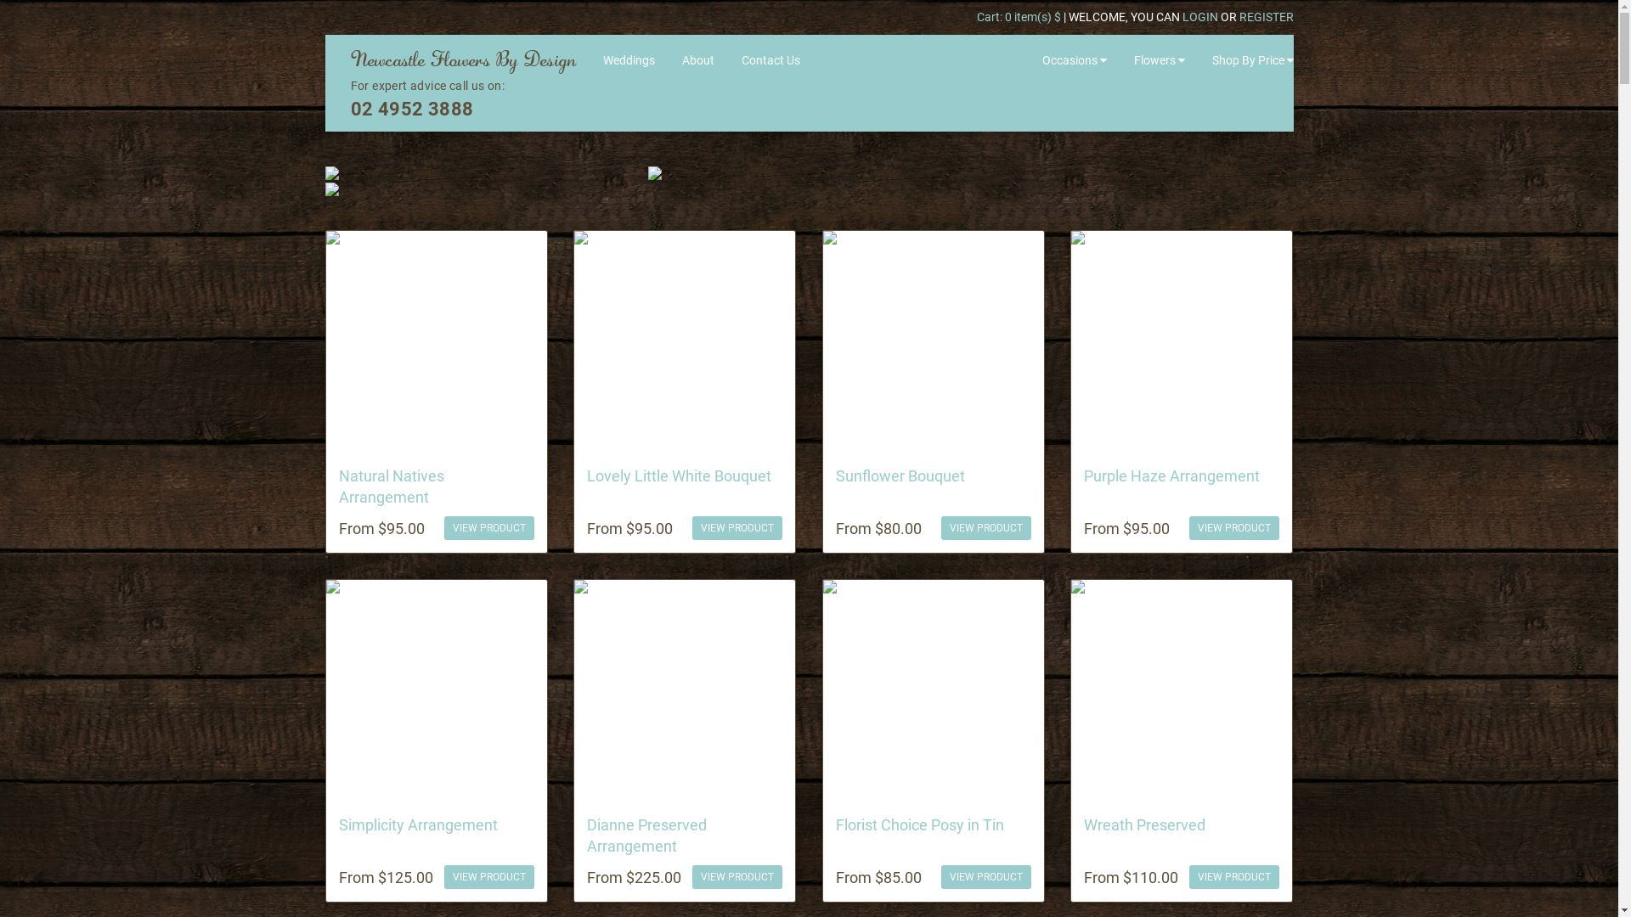 The image size is (1631, 917). Describe the element at coordinates (986, 528) in the screenshot. I see `VIEW PRODUCT` at that location.